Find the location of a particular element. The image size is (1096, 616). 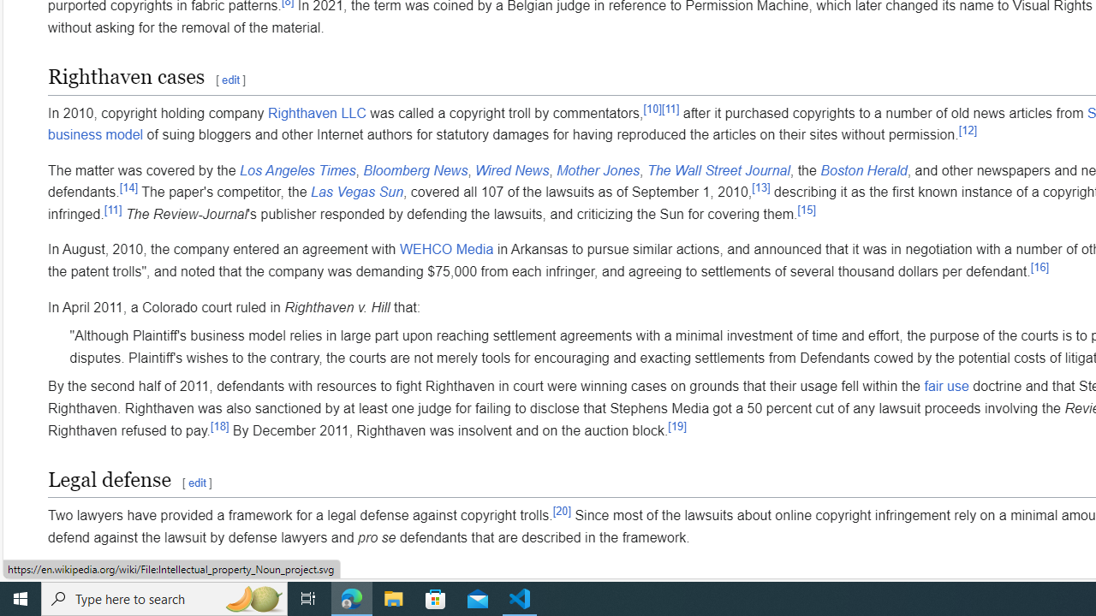

[20] is located at coordinates (562, 510).